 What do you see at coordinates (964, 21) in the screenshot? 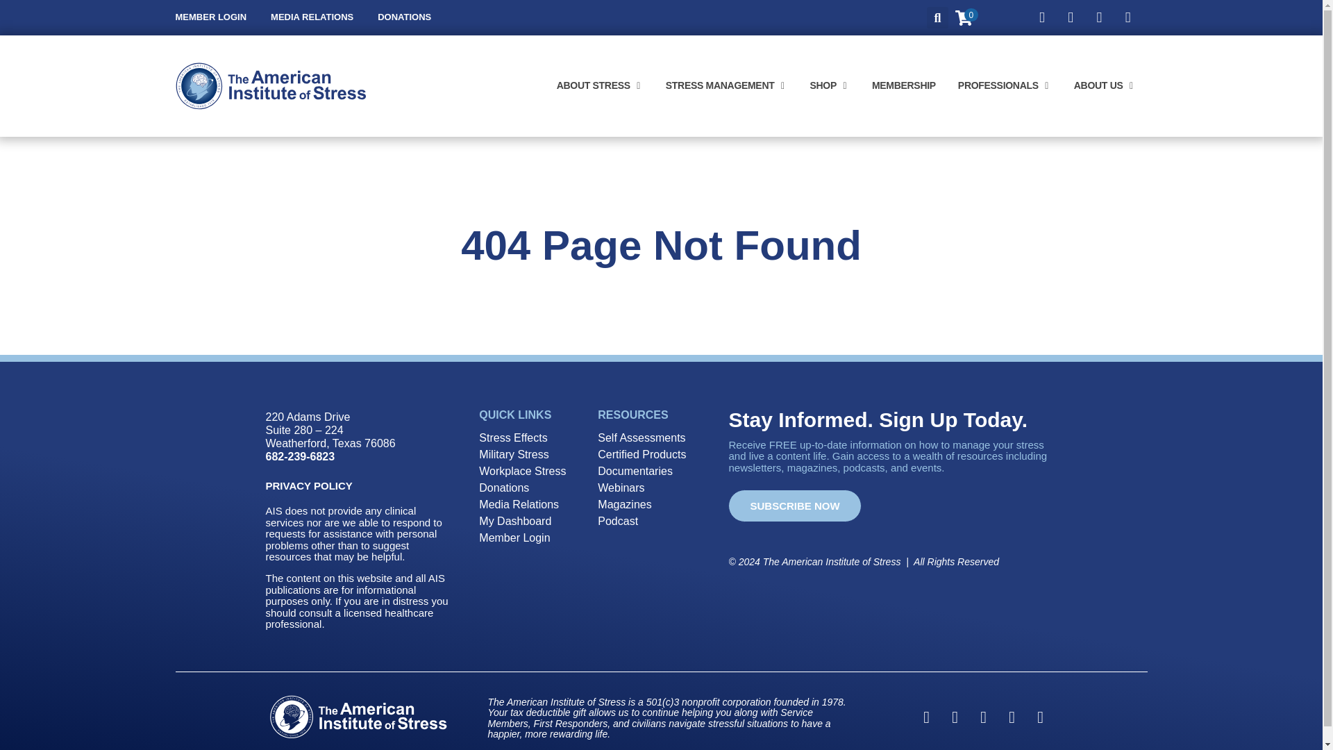
I see `View your shopping cart` at bounding box center [964, 21].